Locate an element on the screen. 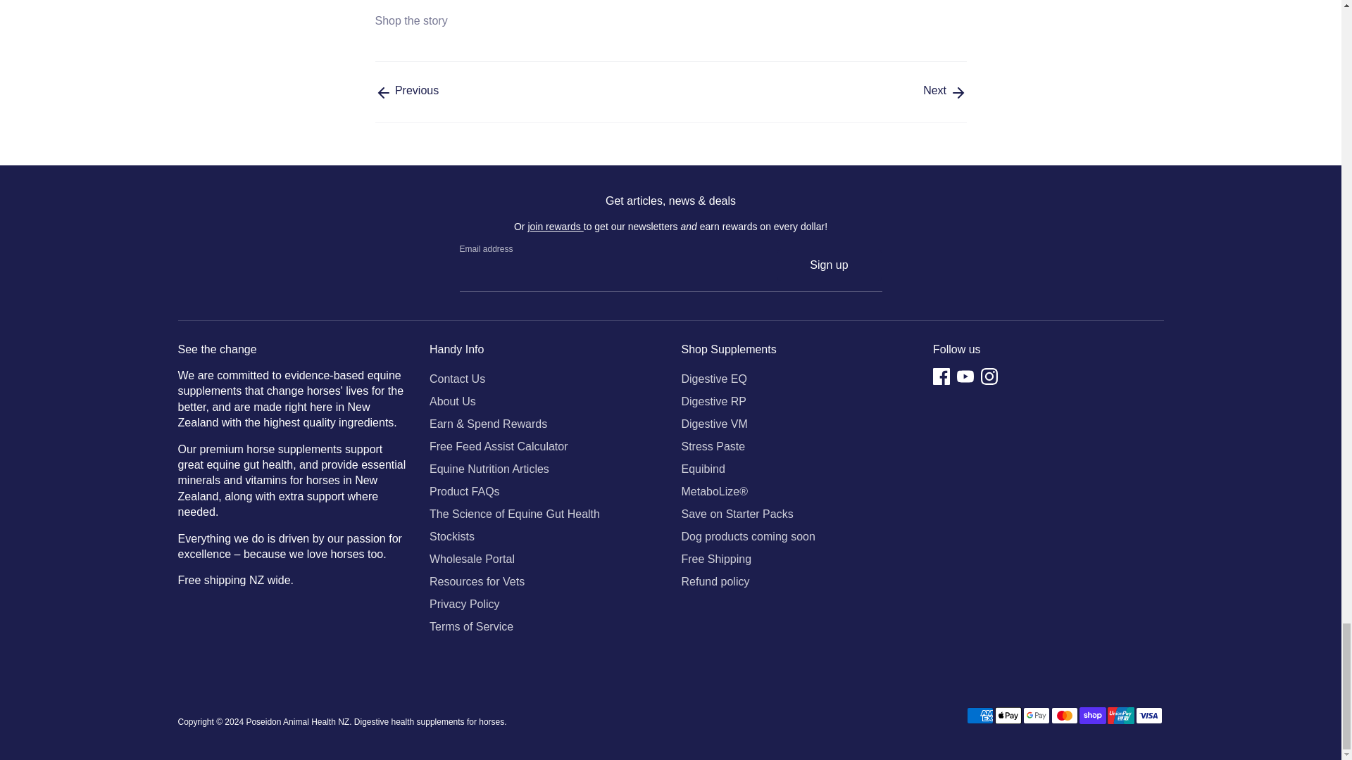 The height and width of the screenshot is (760, 1352). Mastercard is located at coordinates (1063, 716).